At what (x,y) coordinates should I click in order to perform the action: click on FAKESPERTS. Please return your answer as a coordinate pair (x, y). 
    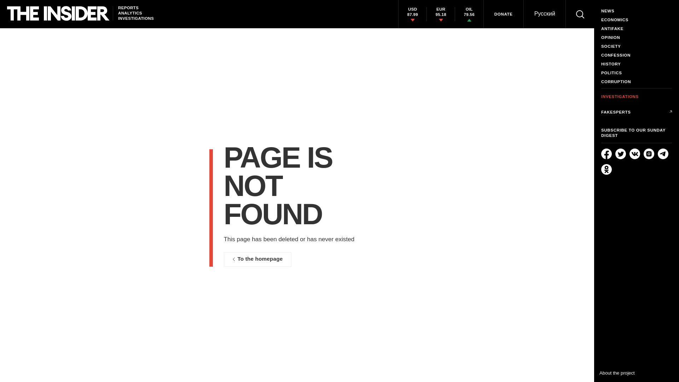
    Looking at the image, I should click on (637, 112).